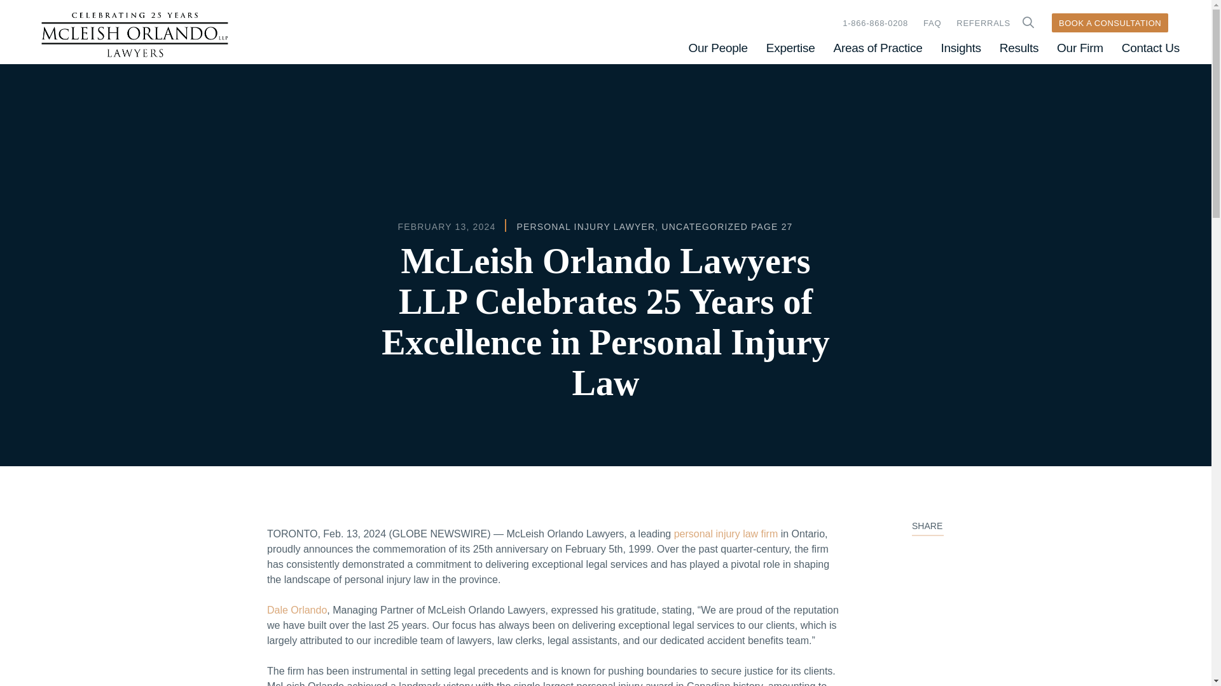 The height and width of the screenshot is (686, 1221). What do you see at coordinates (1150, 48) in the screenshot?
I see `Contact Us` at bounding box center [1150, 48].